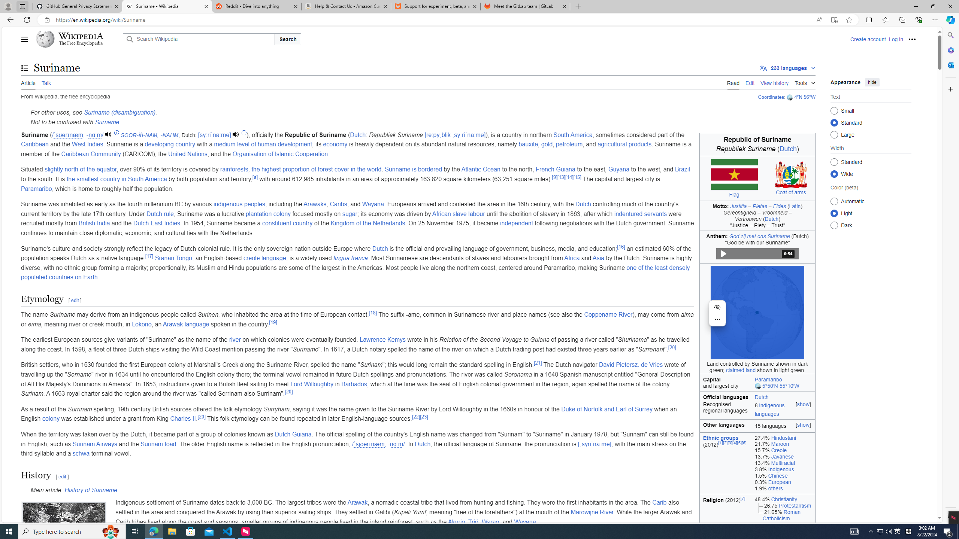 This screenshot has width=959, height=539. What do you see at coordinates (717, 319) in the screenshot?
I see `More actions` at bounding box center [717, 319].